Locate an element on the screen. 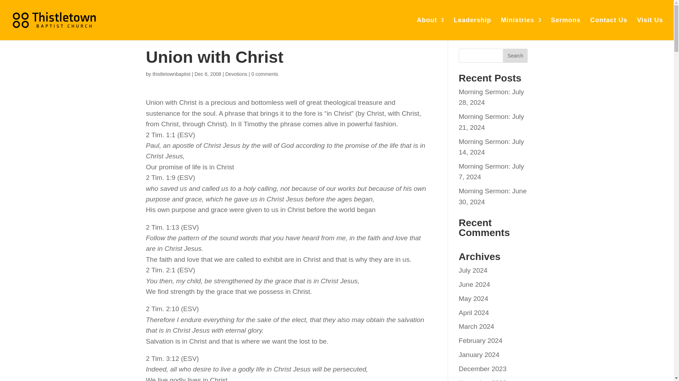 This screenshot has height=381, width=679. About is located at coordinates (430, 29).